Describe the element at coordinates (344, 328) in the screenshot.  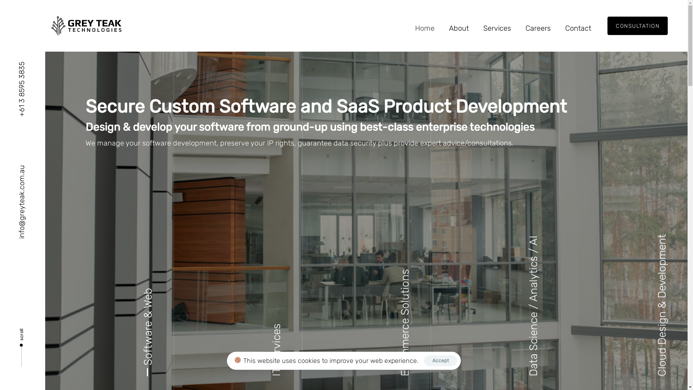
I see `Mobile App Development` at that location.